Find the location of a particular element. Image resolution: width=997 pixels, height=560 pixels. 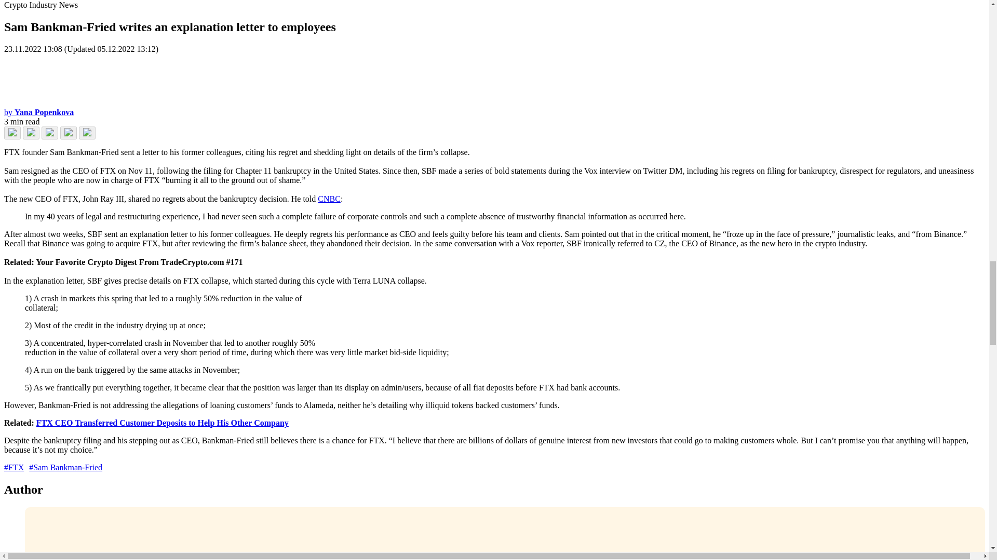

pinterest is located at coordinates (68, 133).